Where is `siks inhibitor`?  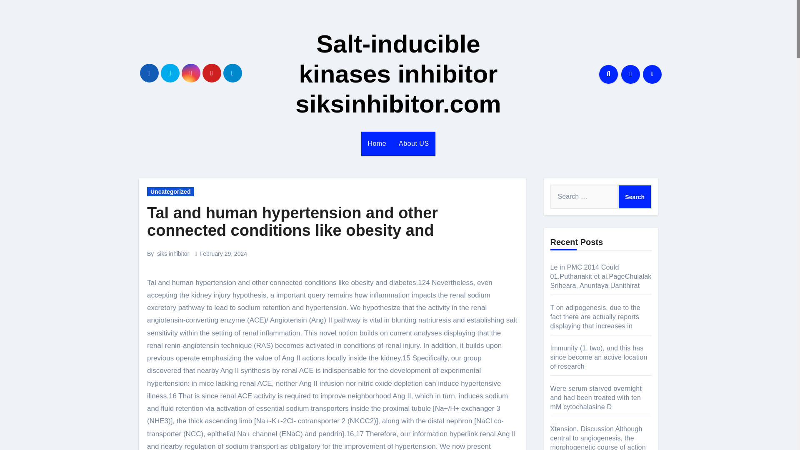 siks inhibitor is located at coordinates (172, 253).